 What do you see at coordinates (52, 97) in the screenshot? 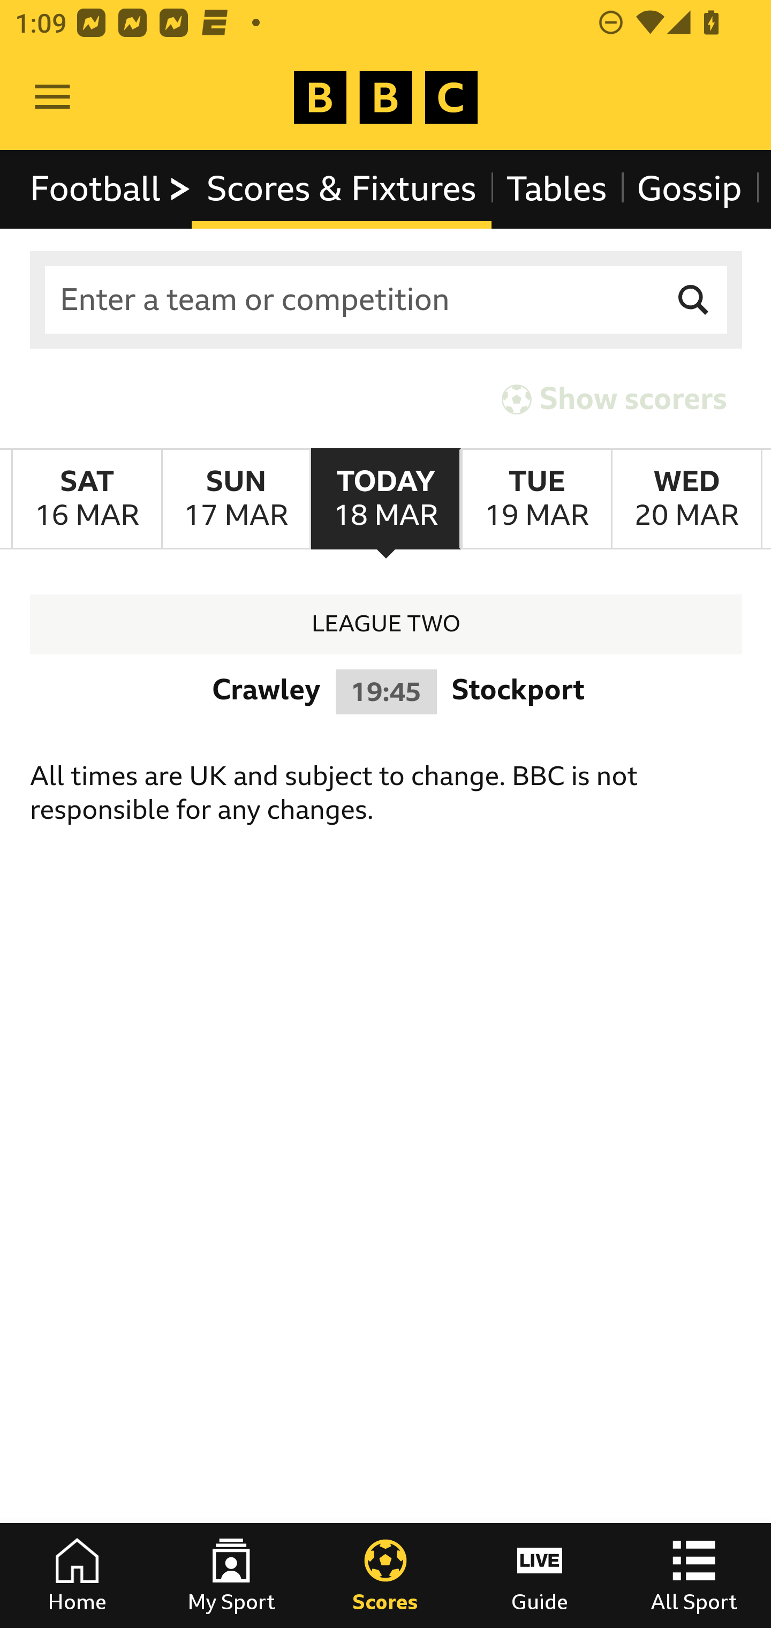
I see `Open Menu` at bounding box center [52, 97].